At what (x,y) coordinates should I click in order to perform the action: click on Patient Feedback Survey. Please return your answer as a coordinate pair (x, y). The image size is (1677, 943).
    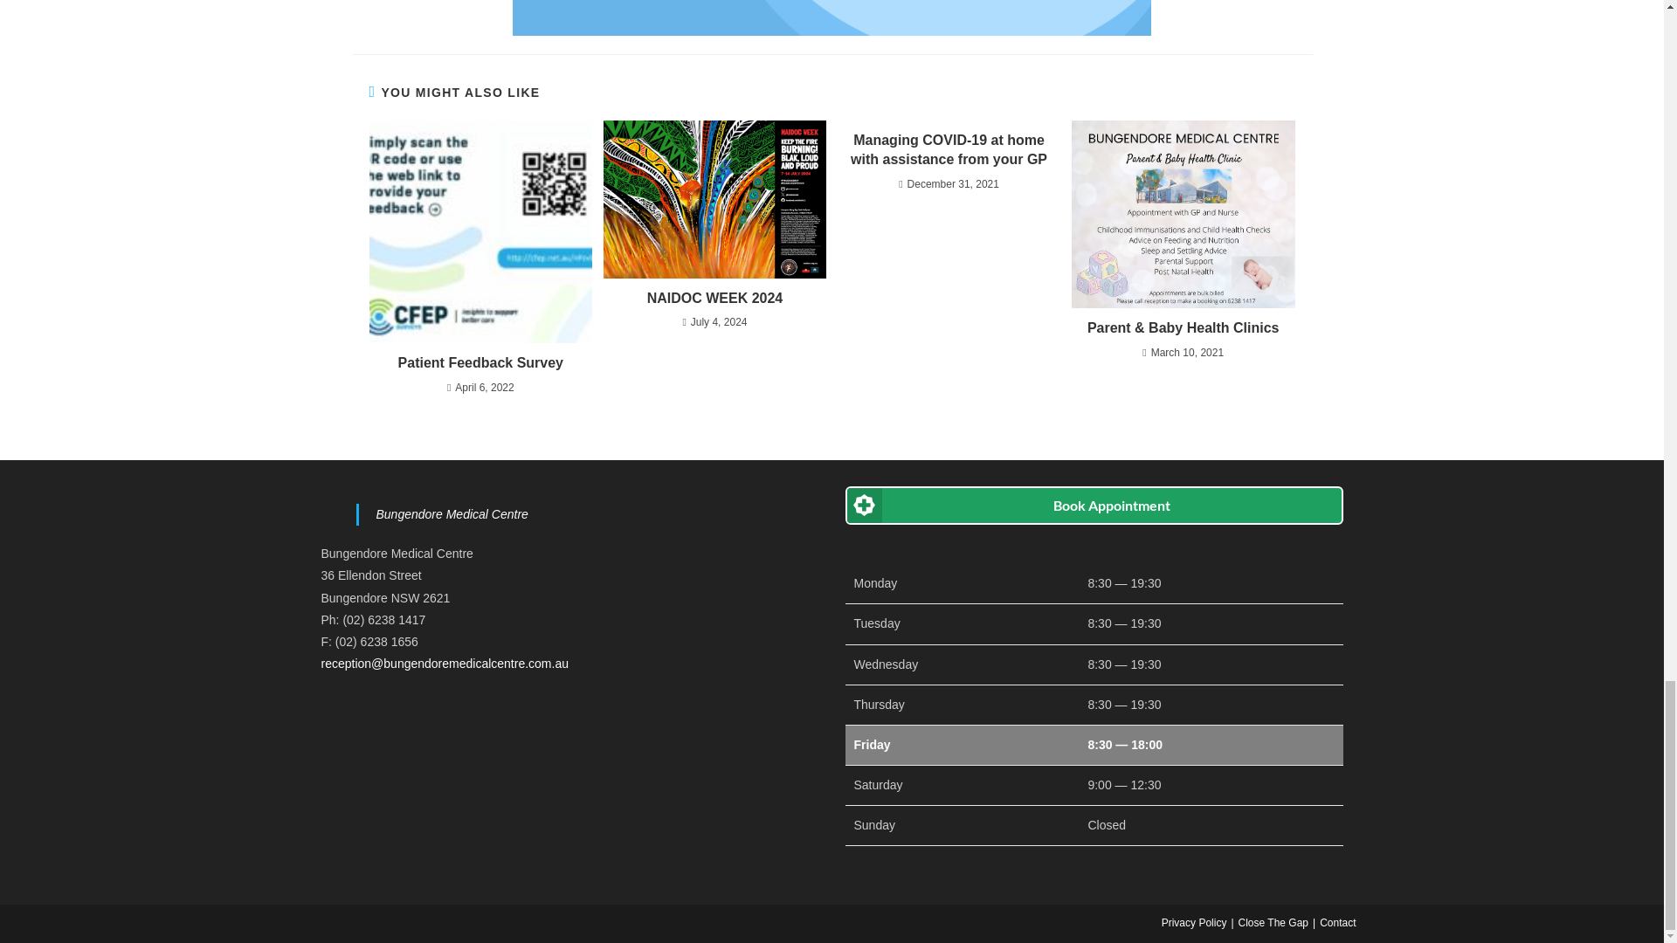
    Looking at the image, I should click on (480, 363).